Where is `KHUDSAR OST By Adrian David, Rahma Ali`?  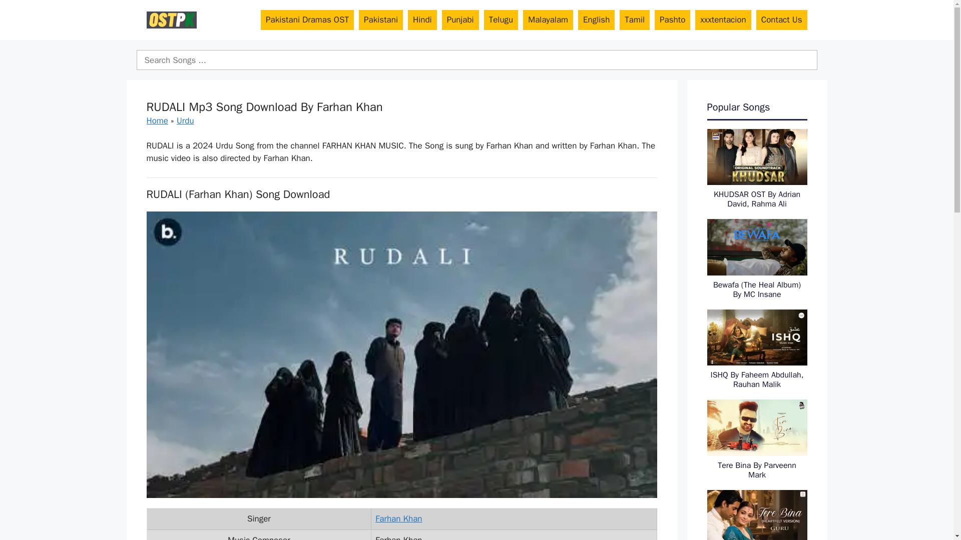 KHUDSAR OST By Adrian David, Rahma Ali is located at coordinates (757, 199).